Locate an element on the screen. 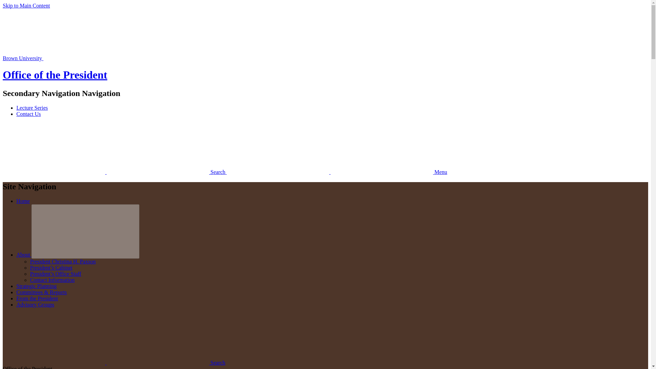 The height and width of the screenshot is (369, 656). Strategic Planning is located at coordinates (36, 286).